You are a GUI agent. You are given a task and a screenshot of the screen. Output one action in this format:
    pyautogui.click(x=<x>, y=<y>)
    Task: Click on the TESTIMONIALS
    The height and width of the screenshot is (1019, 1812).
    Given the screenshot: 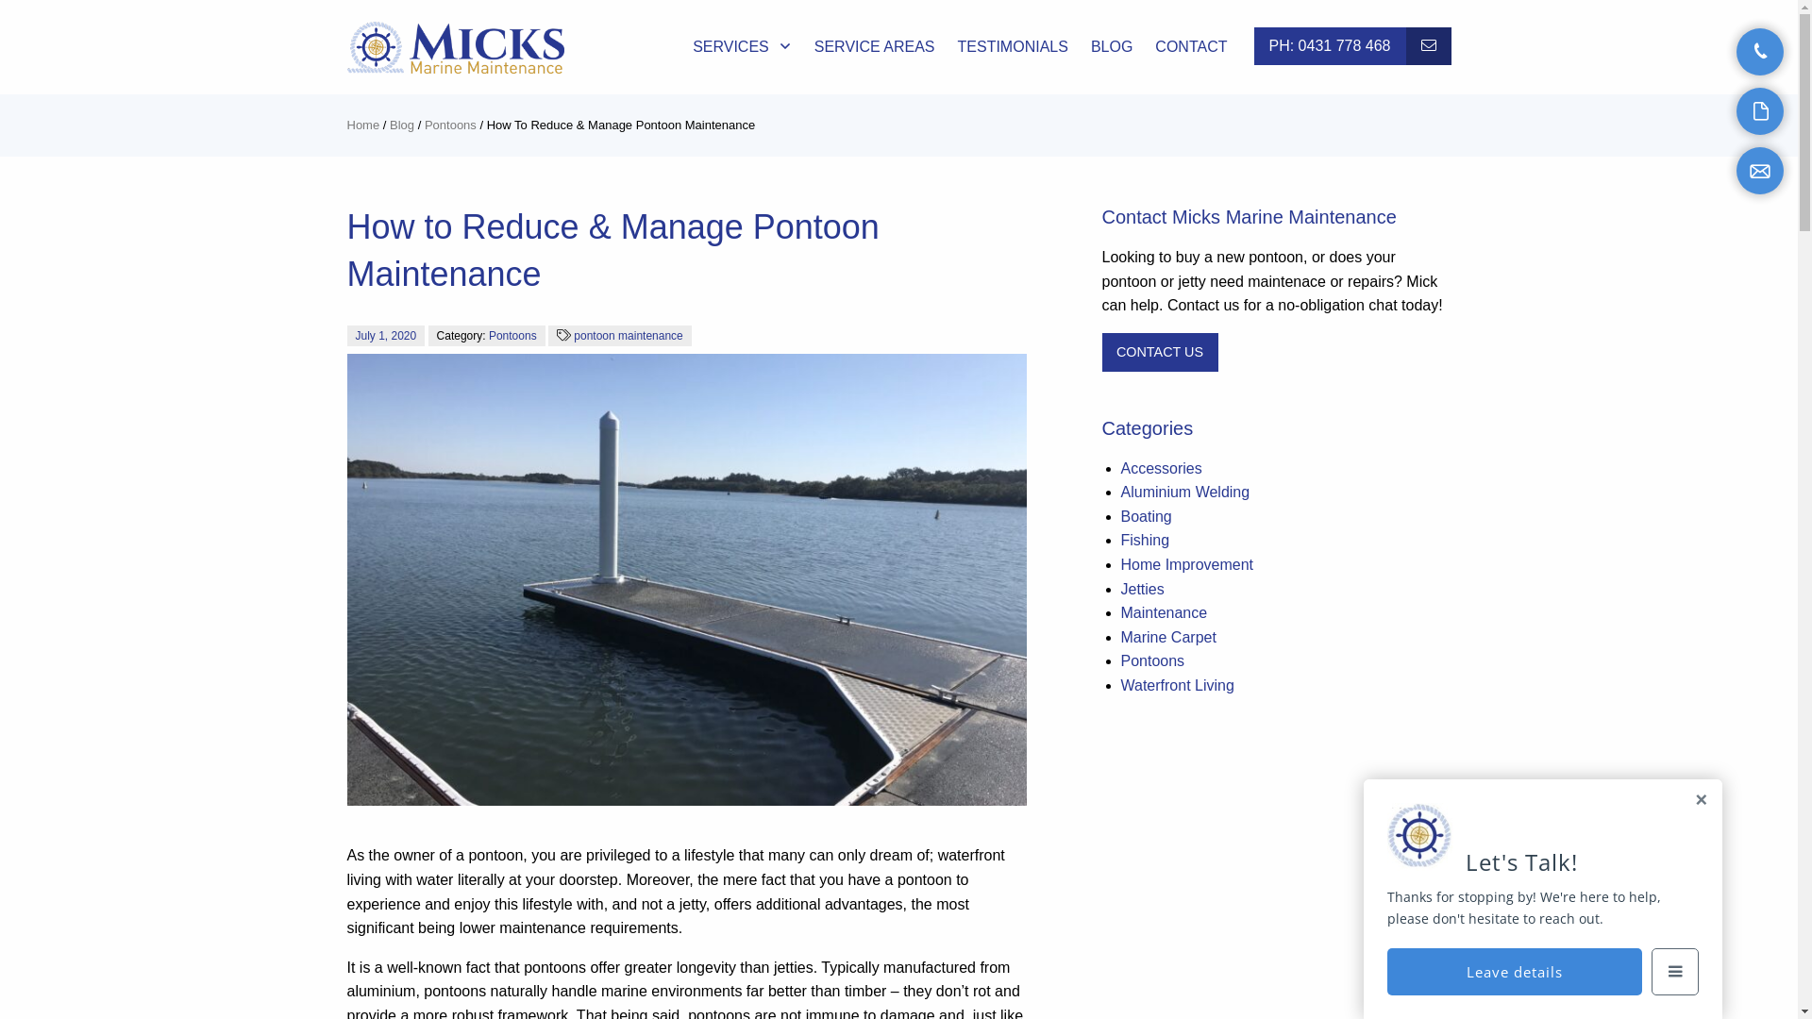 What is the action you would take?
    pyautogui.click(x=1014, y=47)
    